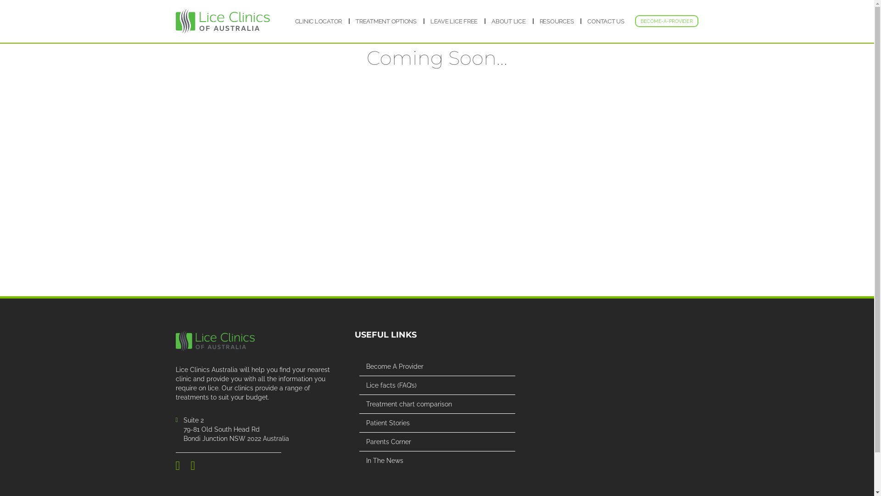 Image resolution: width=881 pixels, height=496 pixels. Describe the element at coordinates (606, 22) in the screenshot. I see `CONTACT US` at that location.